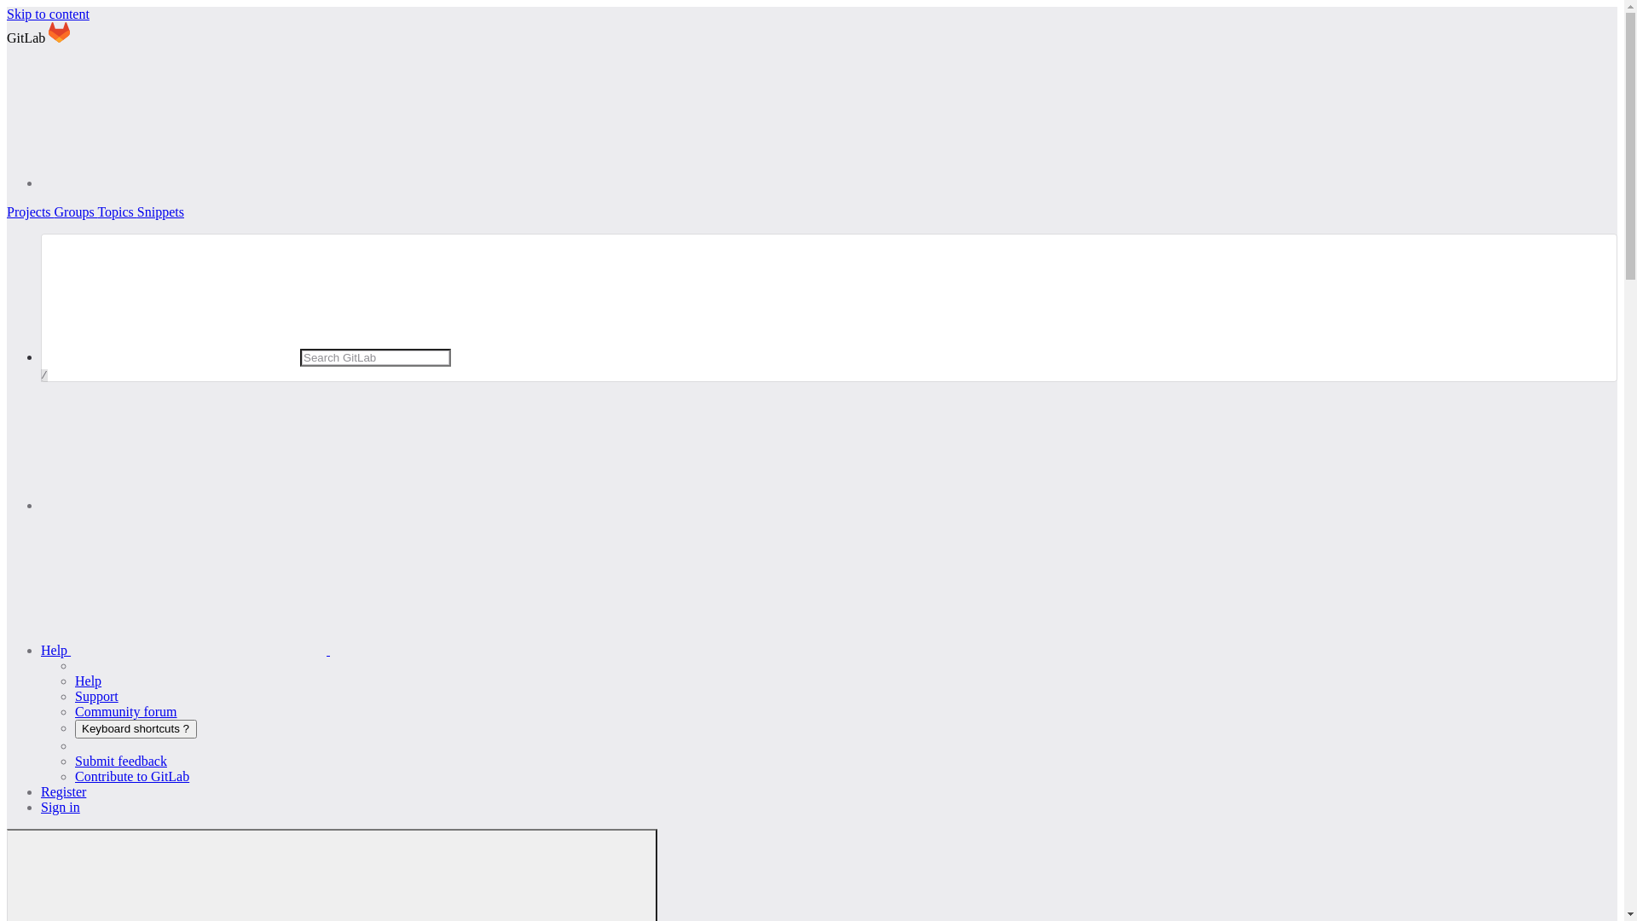 The height and width of the screenshot is (921, 1637). What do you see at coordinates (136, 729) in the screenshot?
I see `Keyboard shortcuts ?` at bounding box center [136, 729].